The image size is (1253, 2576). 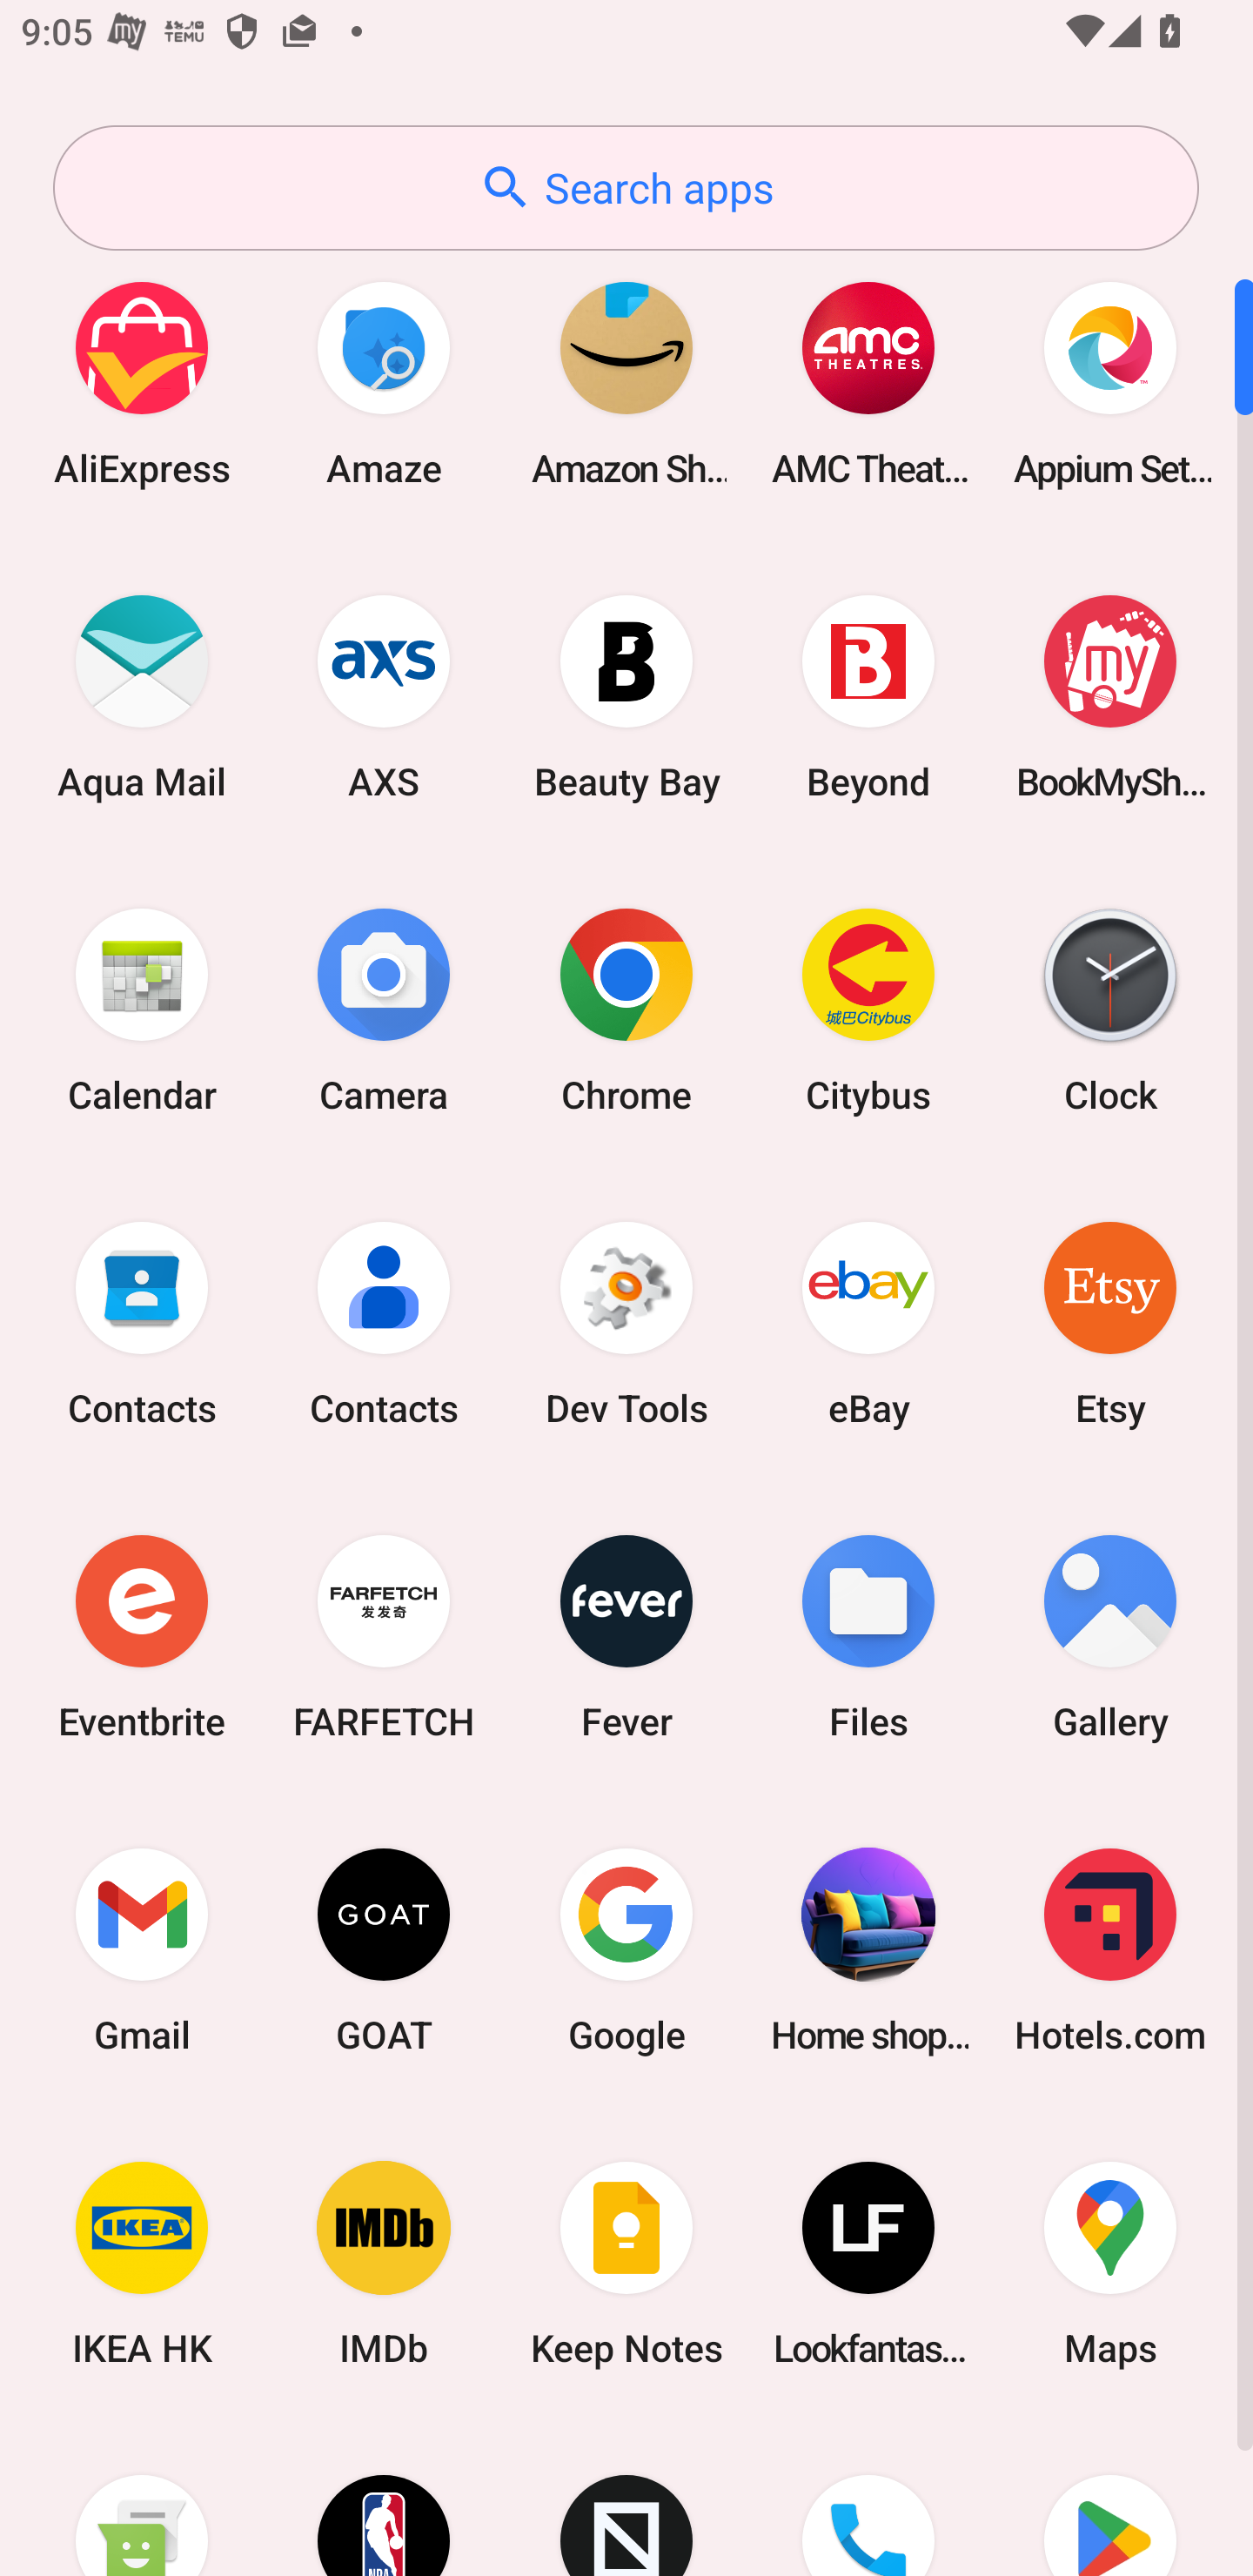 I want to click on IMDb, so click(x=384, y=2264).